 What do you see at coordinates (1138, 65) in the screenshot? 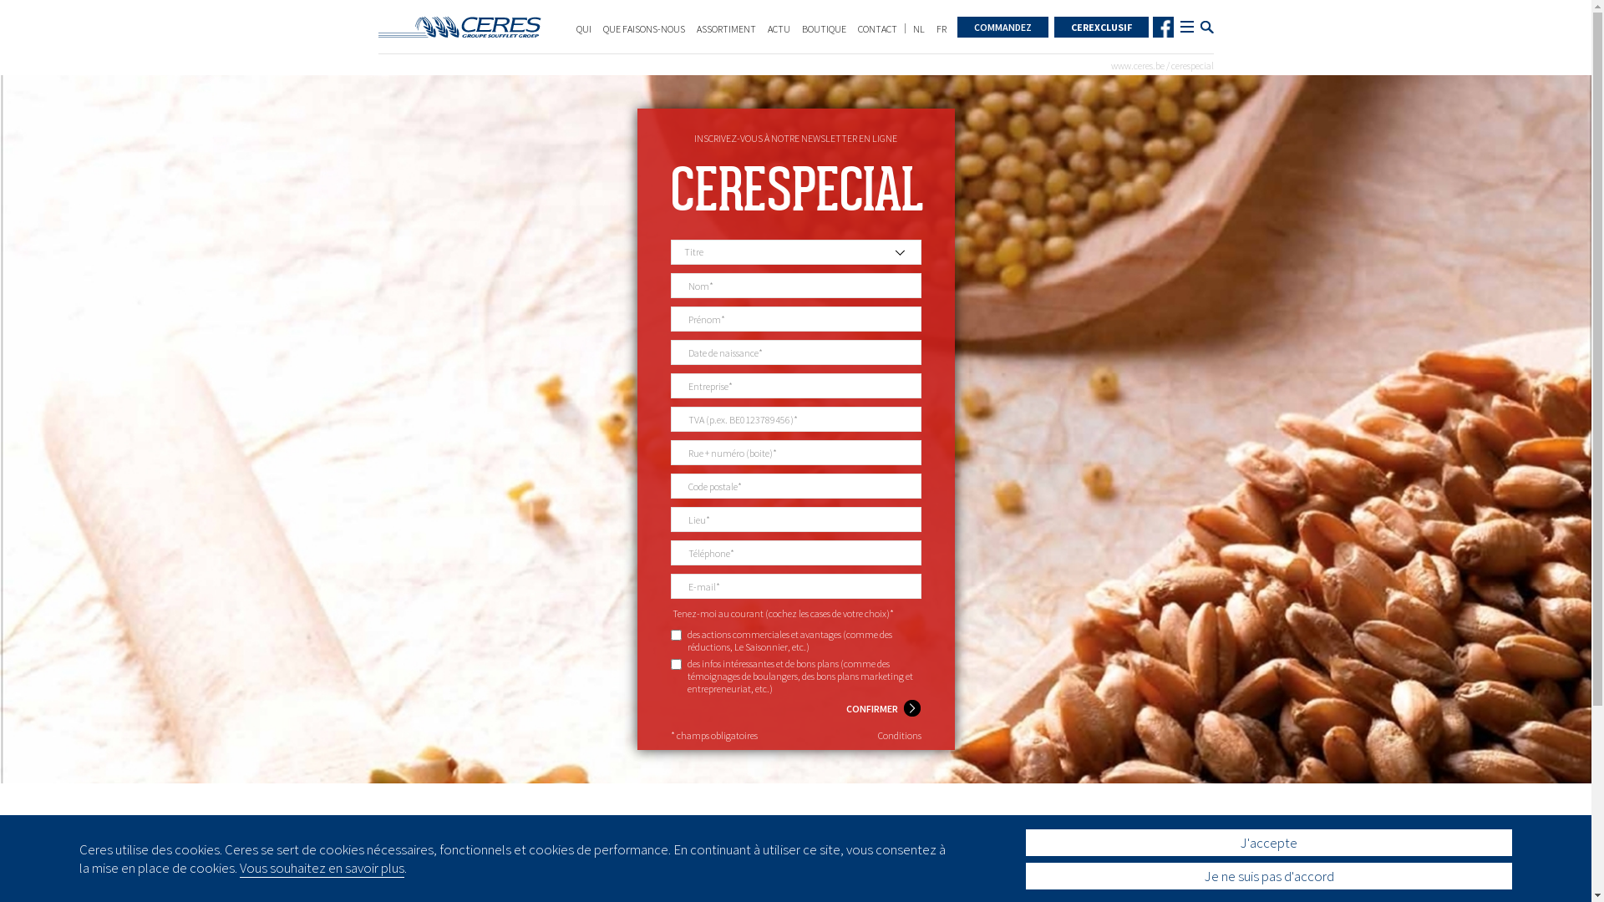
I see `www.ceres.be` at bounding box center [1138, 65].